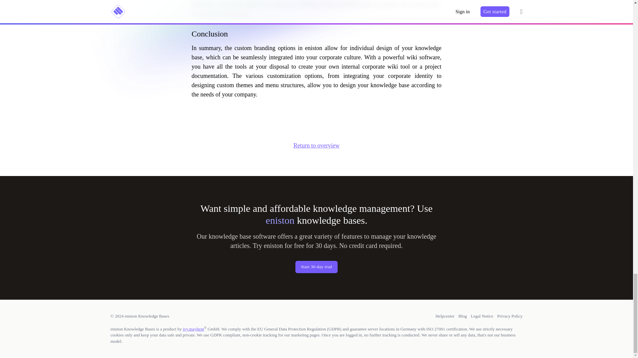  What do you see at coordinates (482, 316) in the screenshot?
I see `Legal Notice` at bounding box center [482, 316].